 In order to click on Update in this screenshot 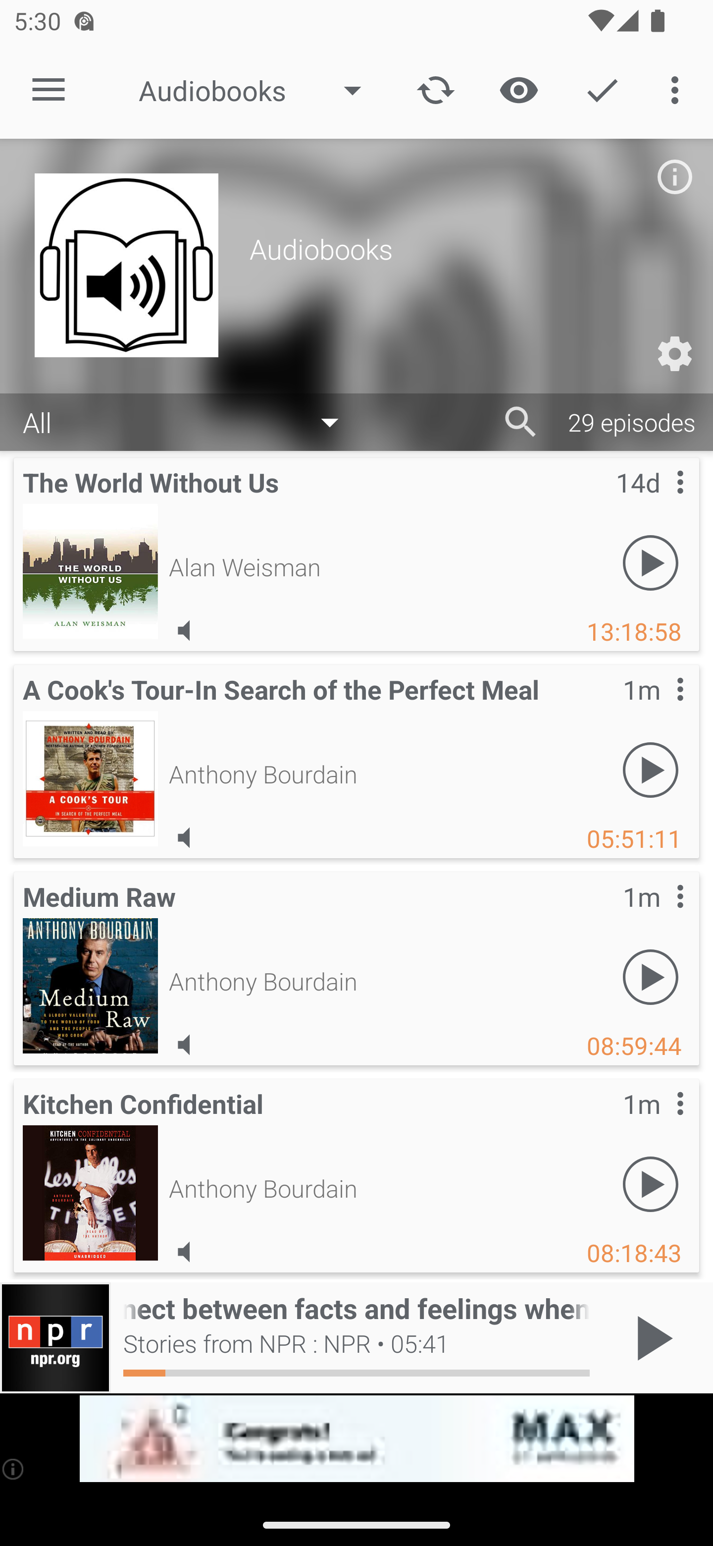, I will do `click(436, 89)`.